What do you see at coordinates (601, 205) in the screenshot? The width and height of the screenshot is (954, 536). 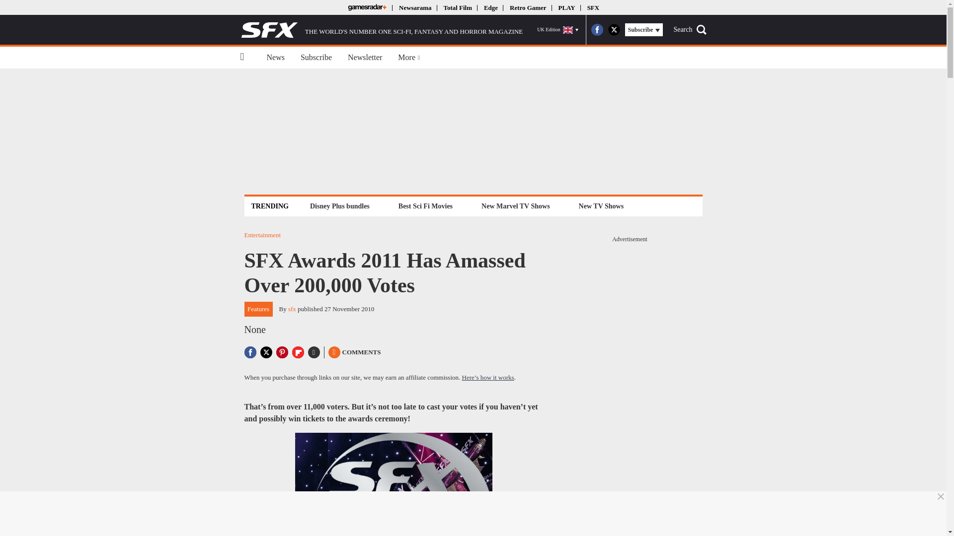 I see `New TV Shows` at bounding box center [601, 205].